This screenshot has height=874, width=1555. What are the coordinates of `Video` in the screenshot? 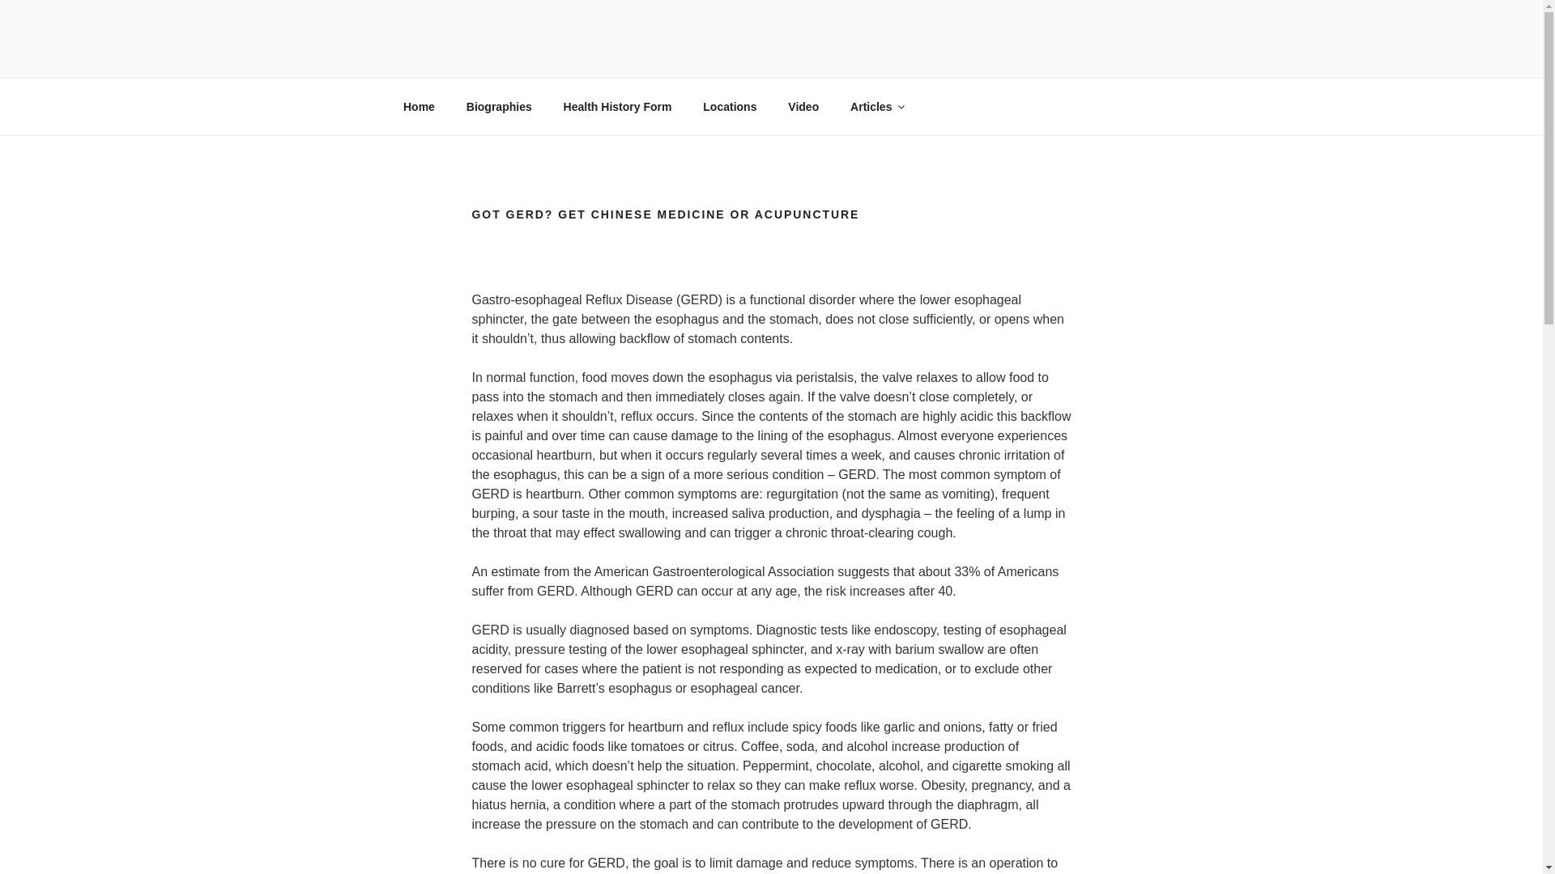 It's located at (803, 107).